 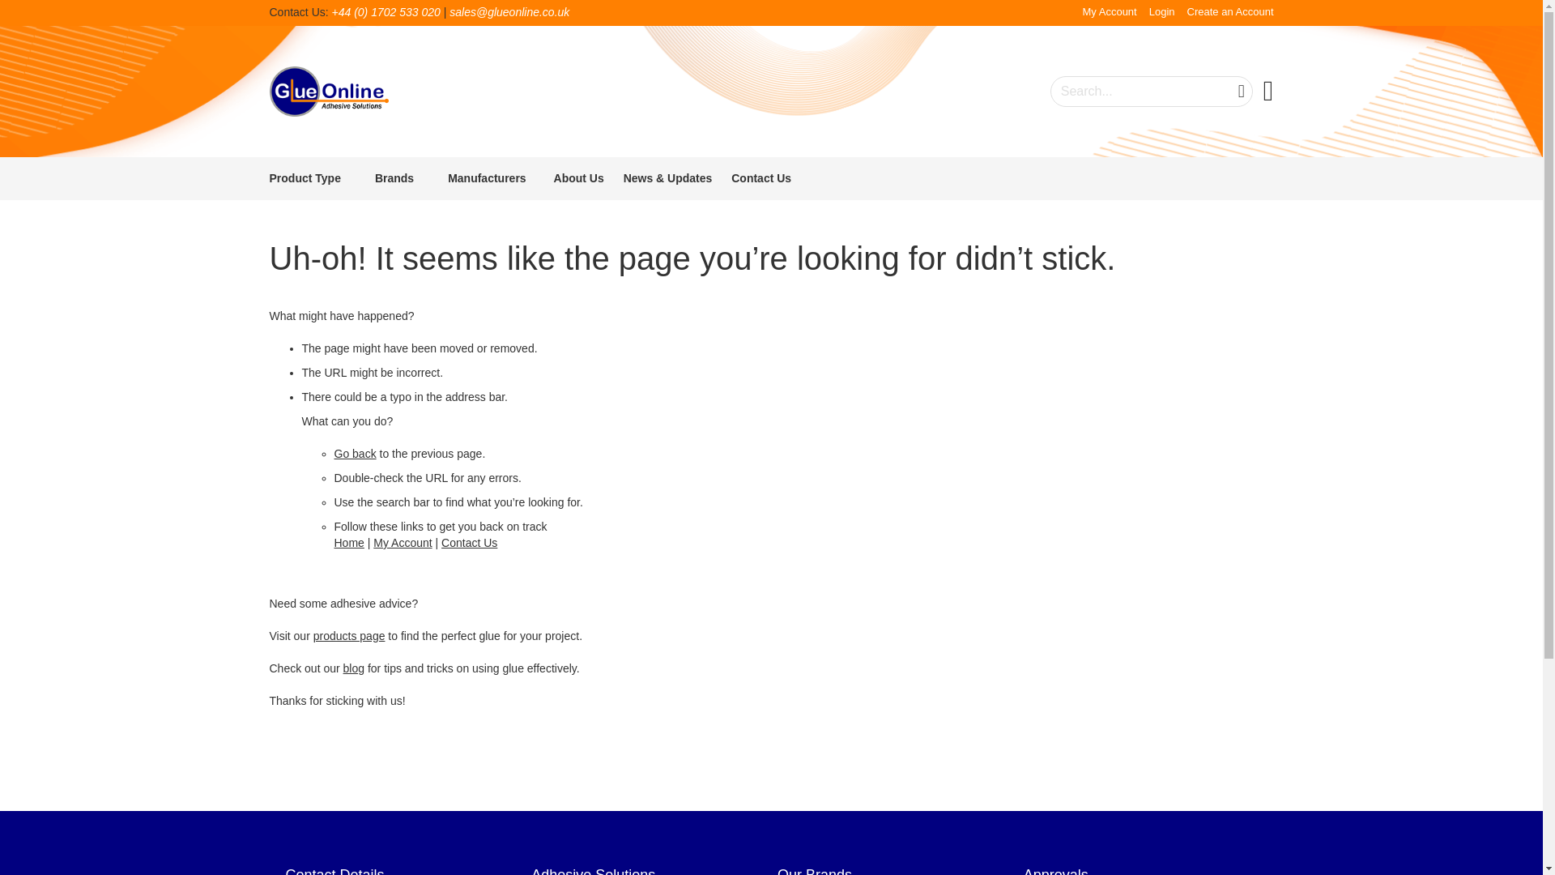 I want to click on My Account, so click(x=1110, y=11).